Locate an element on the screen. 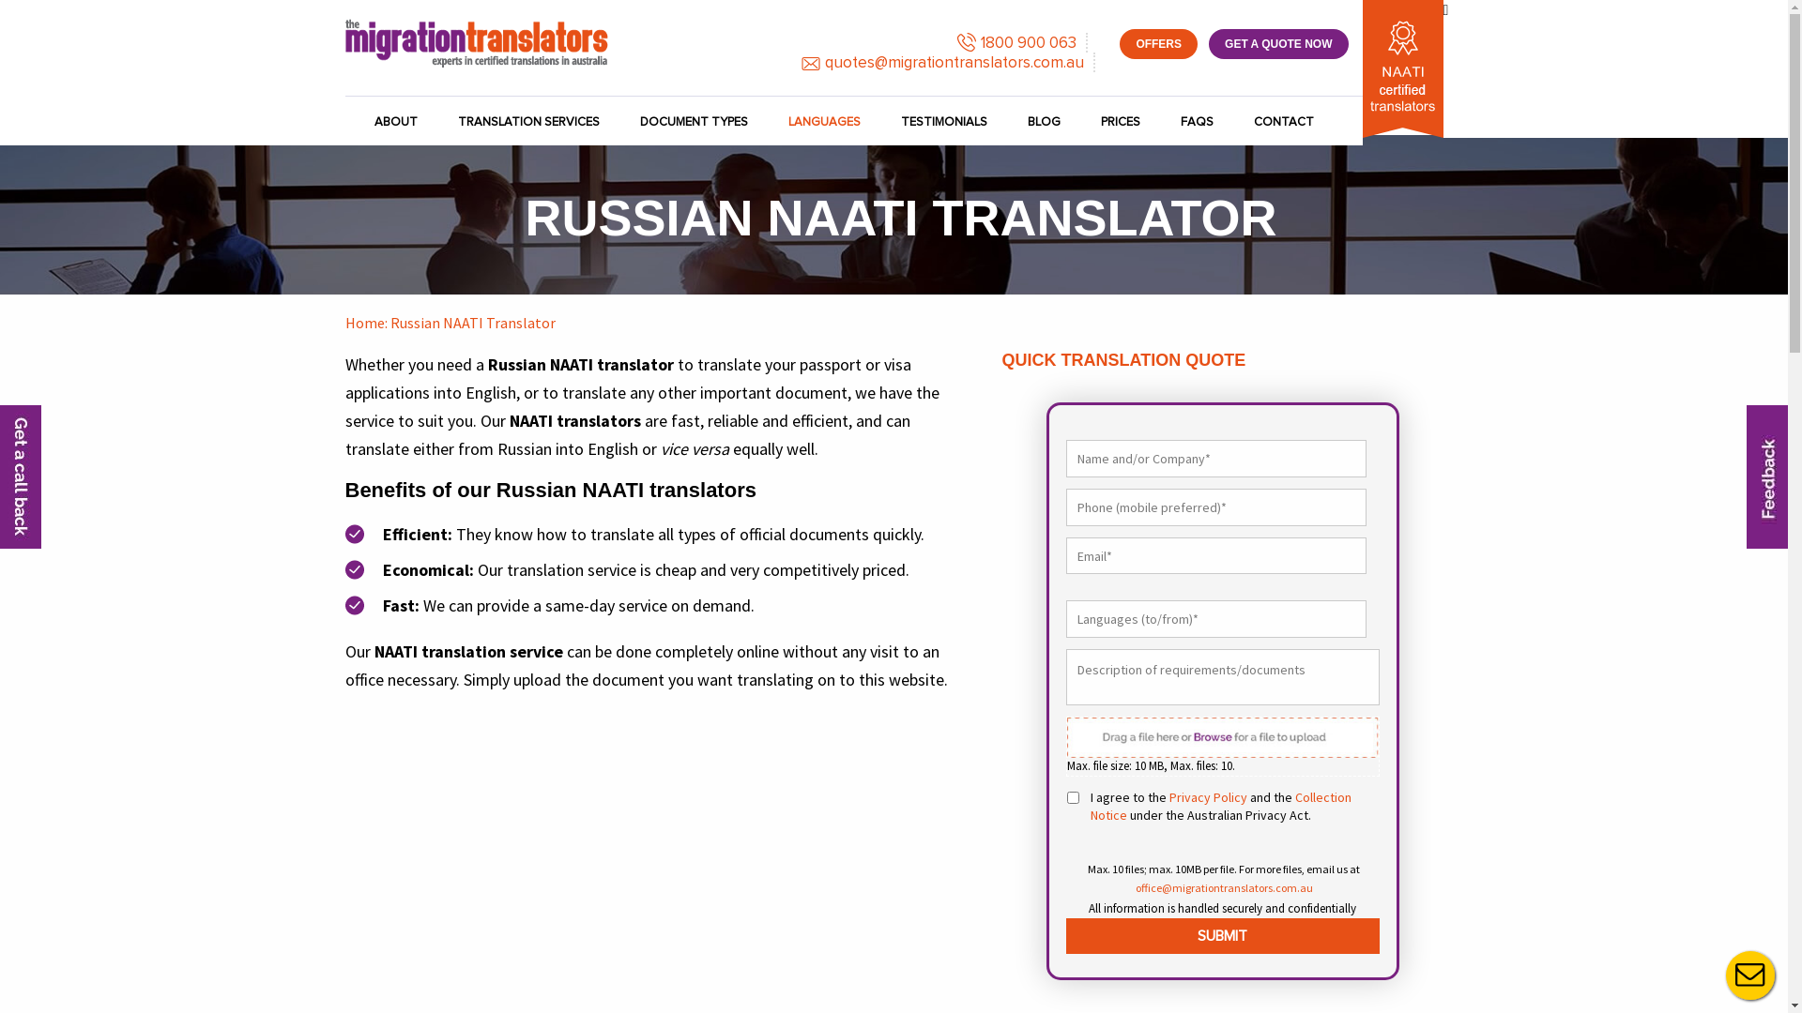 The height and width of the screenshot is (1013, 1802). Submit is located at coordinates (1223, 936).